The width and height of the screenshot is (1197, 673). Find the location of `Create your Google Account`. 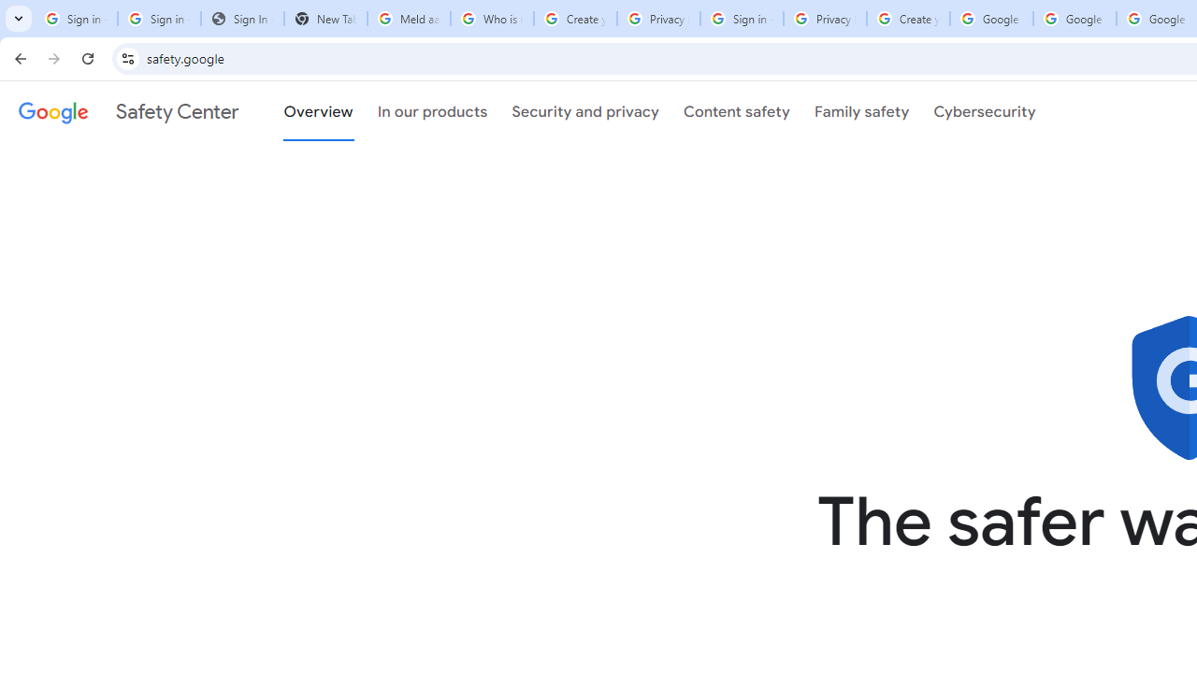

Create your Google Account is located at coordinates (908, 19).